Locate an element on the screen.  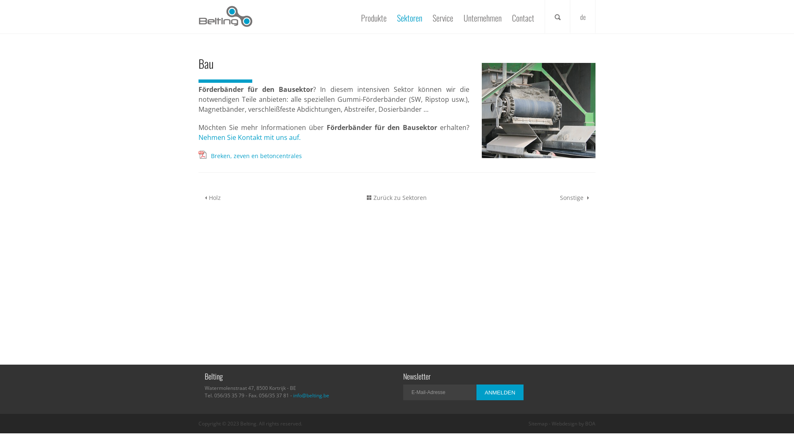
Breken, zeven en betoncentrales is located at coordinates (256, 156).